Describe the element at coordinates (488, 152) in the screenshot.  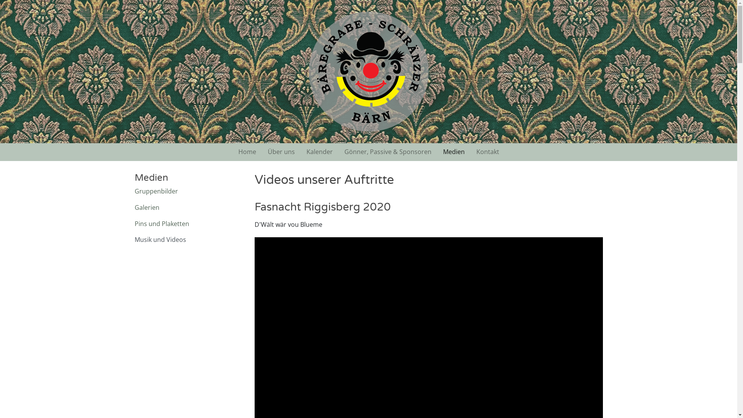
I see `Kontakt` at that location.